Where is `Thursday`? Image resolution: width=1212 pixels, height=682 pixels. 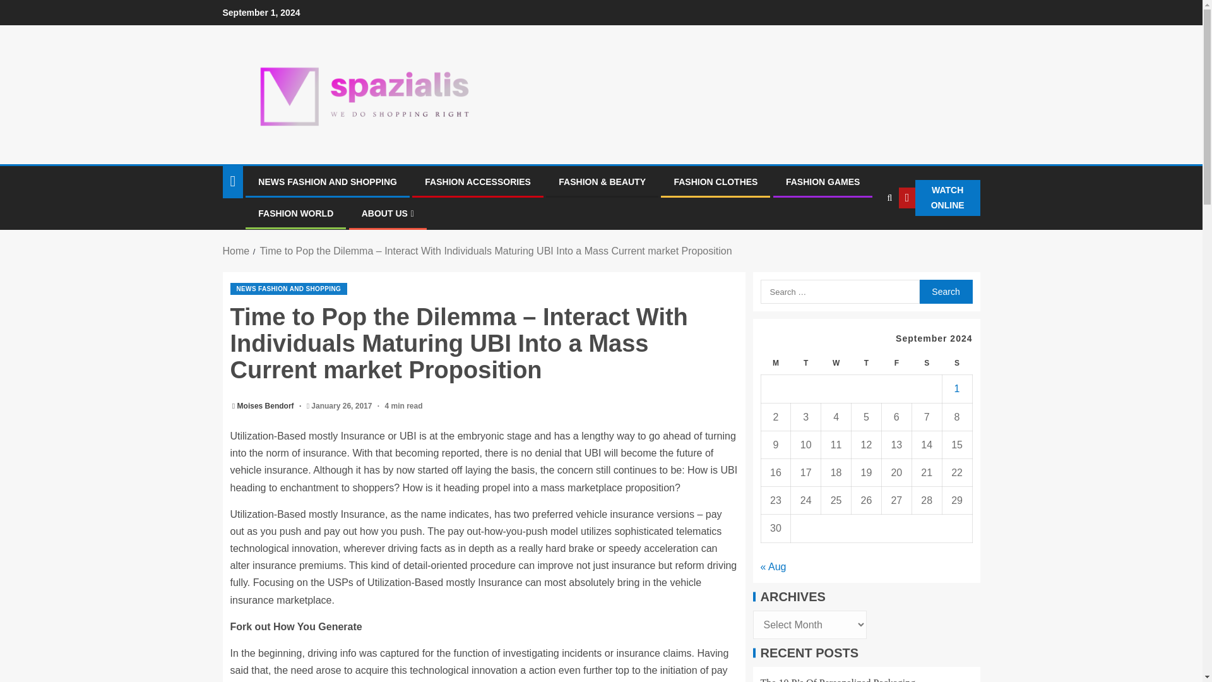
Thursday is located at coordinates (867, 364).